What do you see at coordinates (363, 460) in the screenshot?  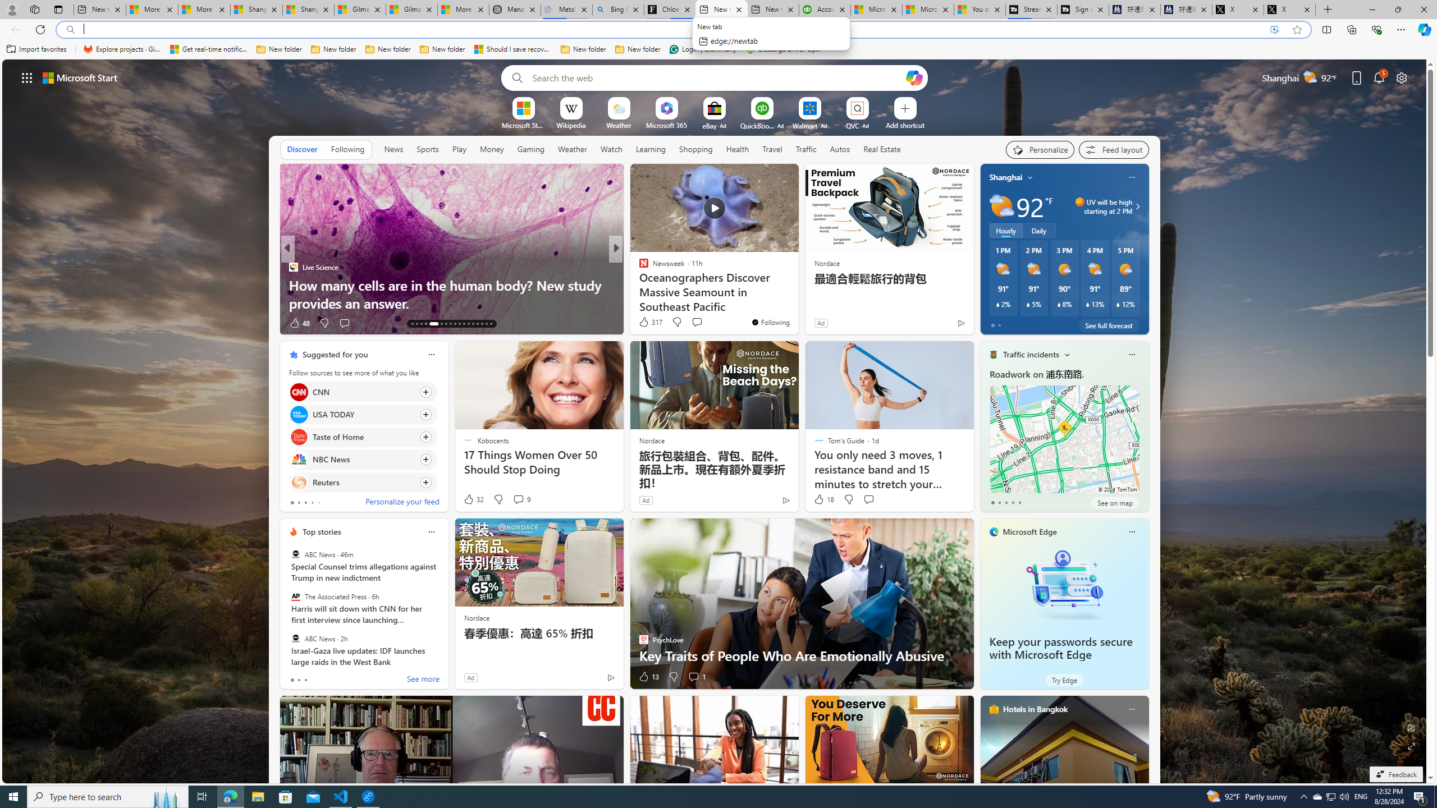 I see `Click to follow source NBC News` at bounding box center [363, 460].